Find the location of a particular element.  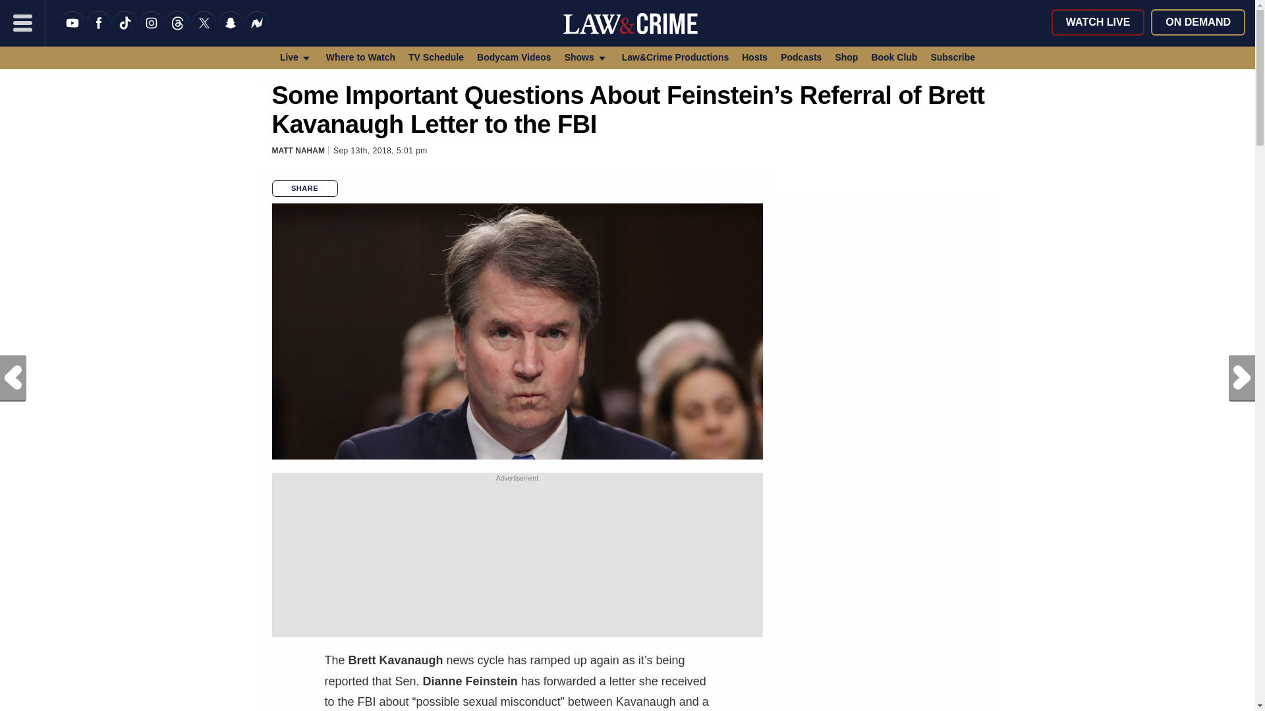

YouTube is located at coordinates (72, 31).